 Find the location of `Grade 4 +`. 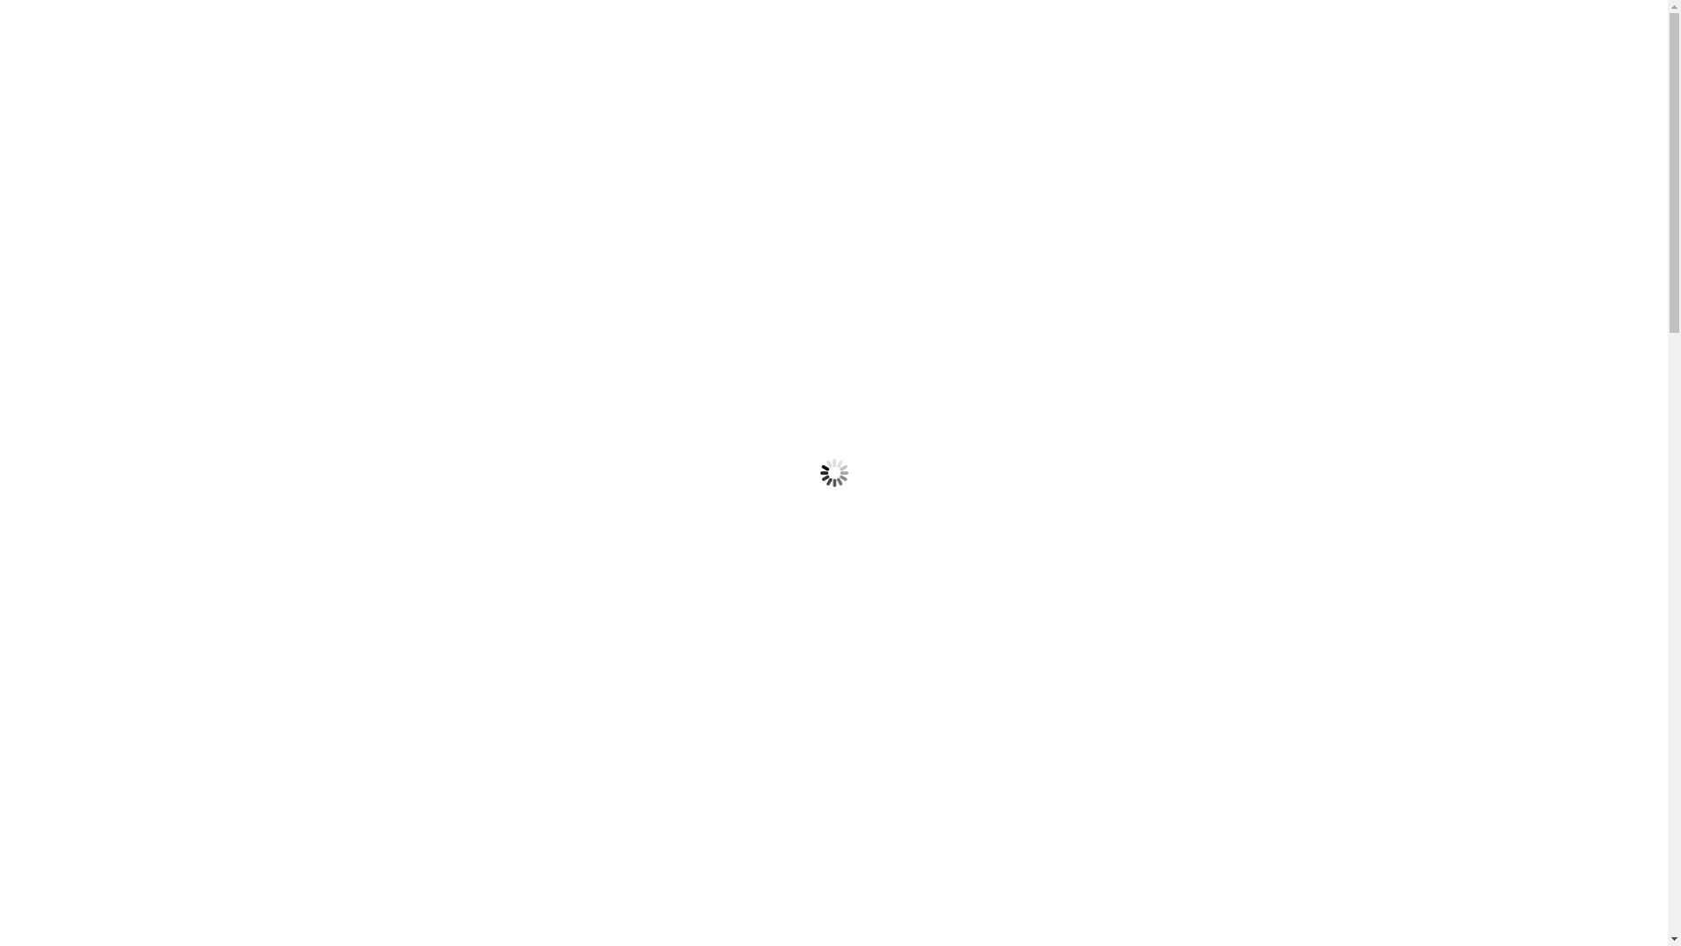

Grade 4 + is located at coordinates (1138, 915).